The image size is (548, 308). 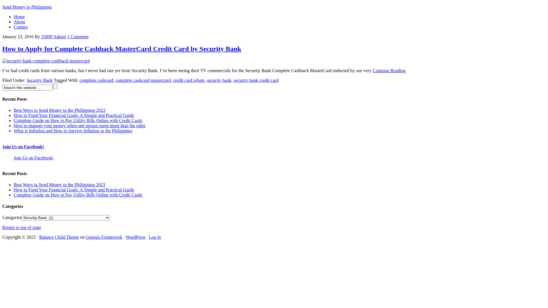 I want to click on Security Bank, so click(x=39, y=80).